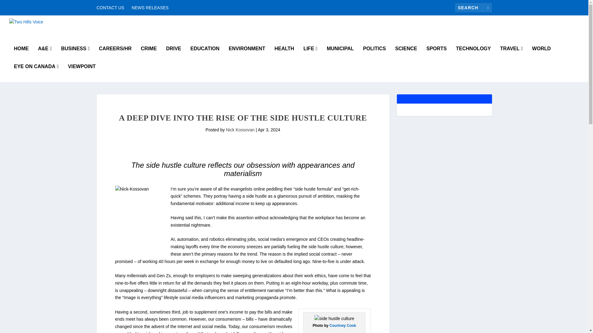 This screenshot has height=333, width=593. I want to click on Search for:, so click(473, 7).